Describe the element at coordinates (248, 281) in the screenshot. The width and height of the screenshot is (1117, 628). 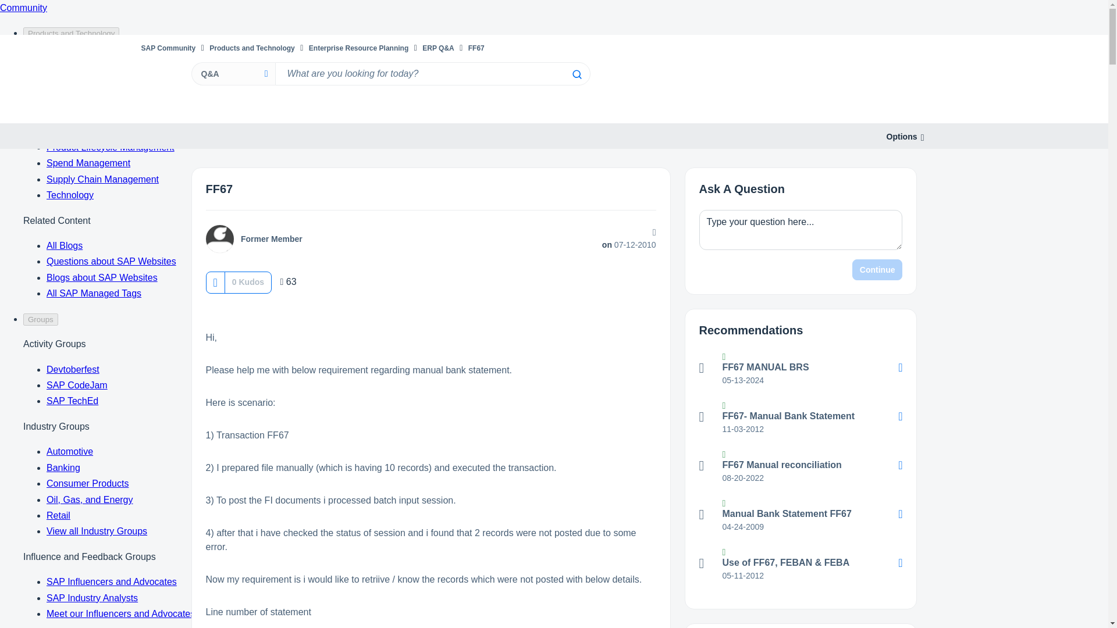
I see `The total number of kudos this post has received.` at that location.